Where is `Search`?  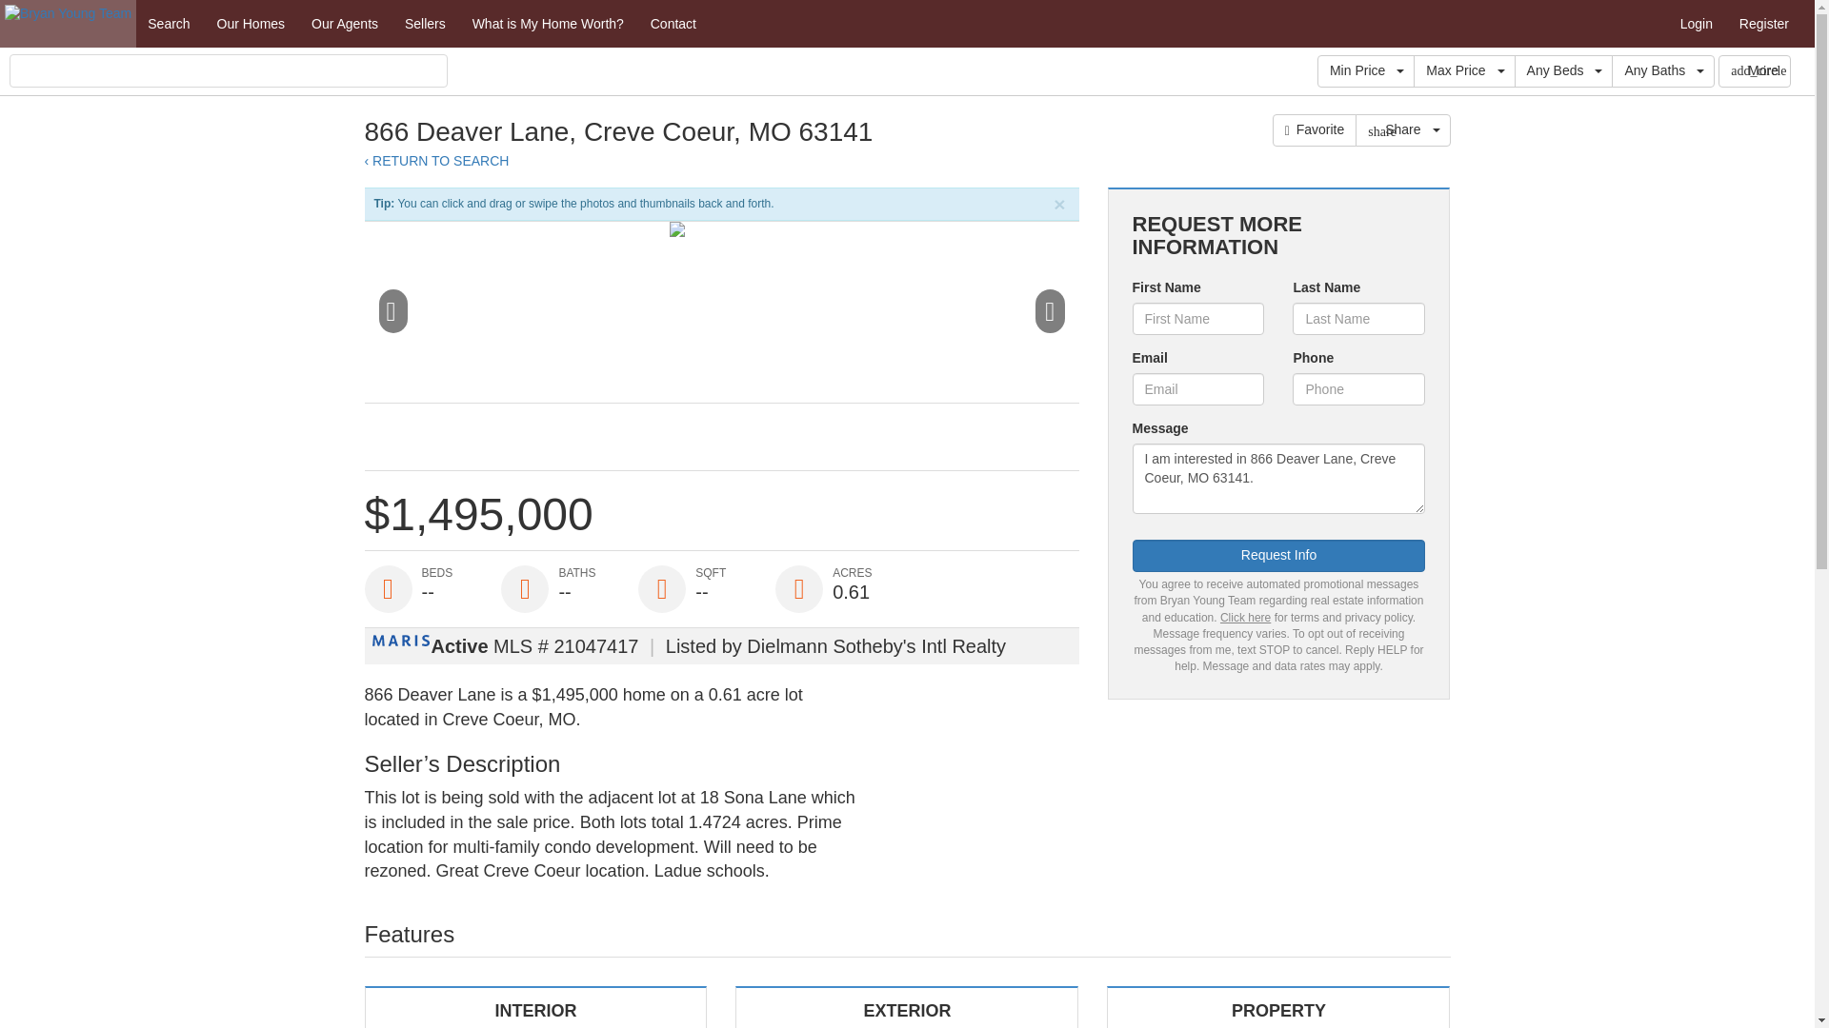 Search is located at coordinates (168, 23).